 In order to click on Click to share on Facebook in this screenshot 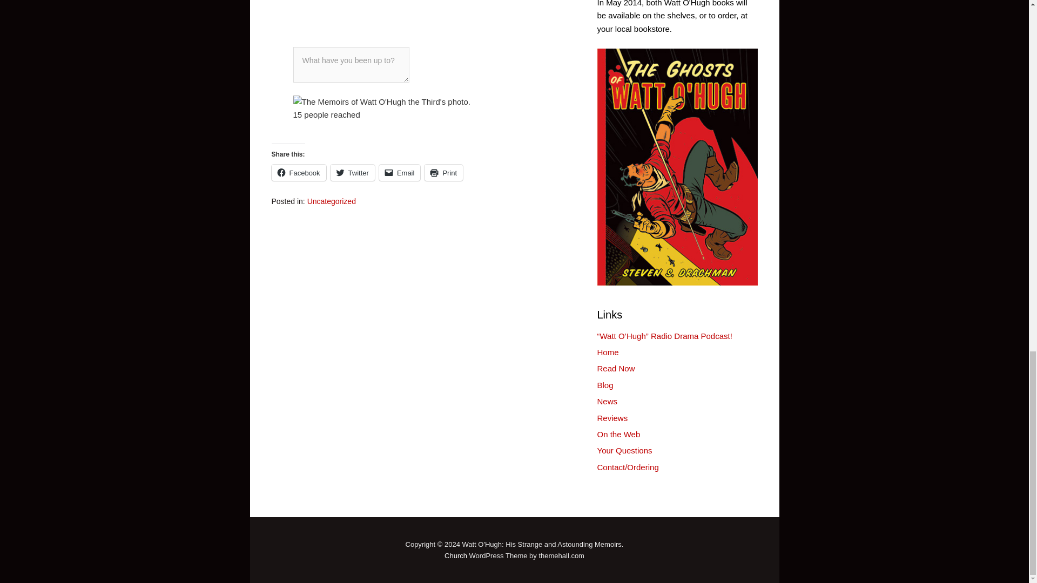, I will do `click(298, 172)`.